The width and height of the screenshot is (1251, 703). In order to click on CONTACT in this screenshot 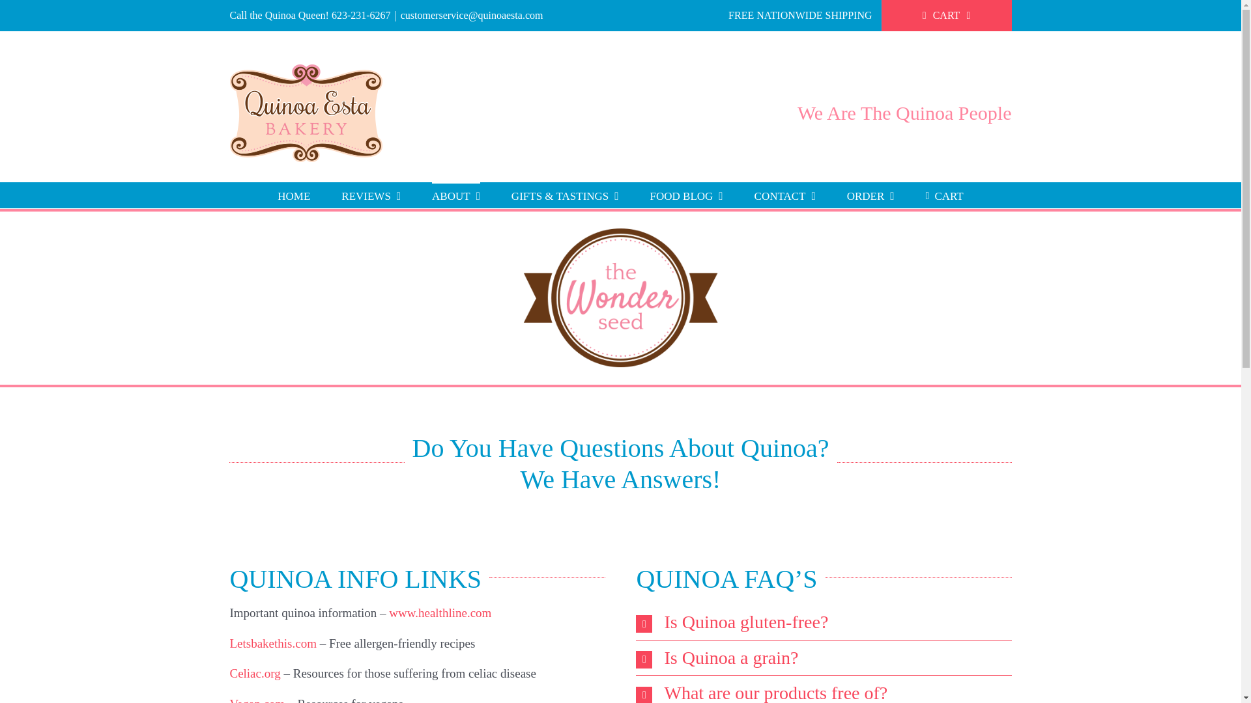, I will do `click(784, 195)`.